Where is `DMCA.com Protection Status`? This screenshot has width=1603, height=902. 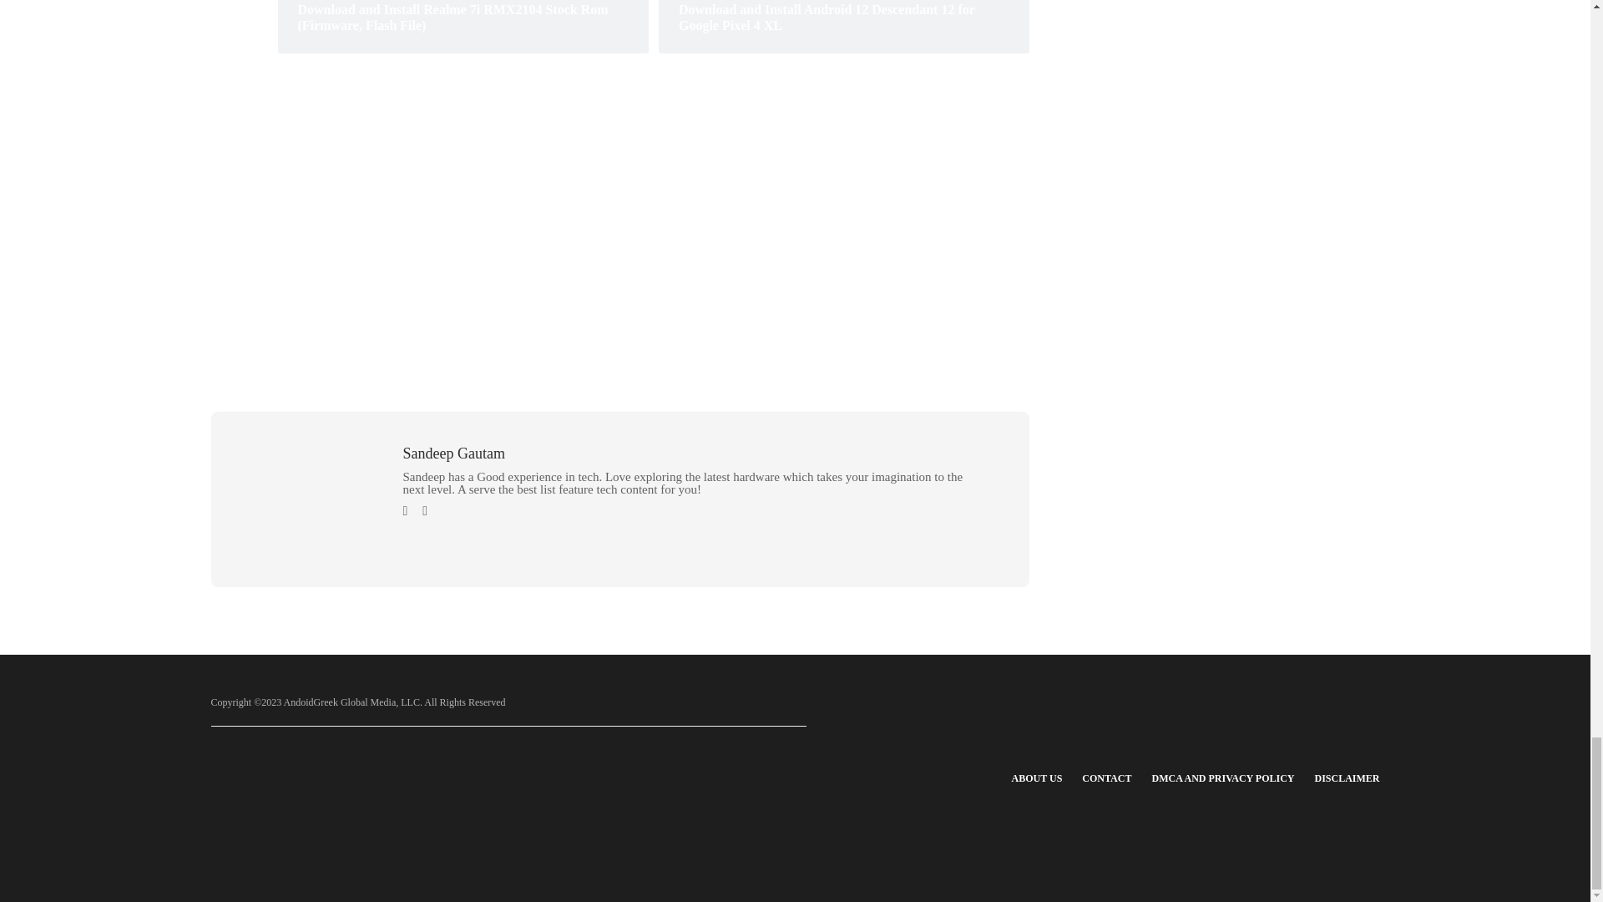 DMCA.com Protection Status is located at coordinates (474, 804).